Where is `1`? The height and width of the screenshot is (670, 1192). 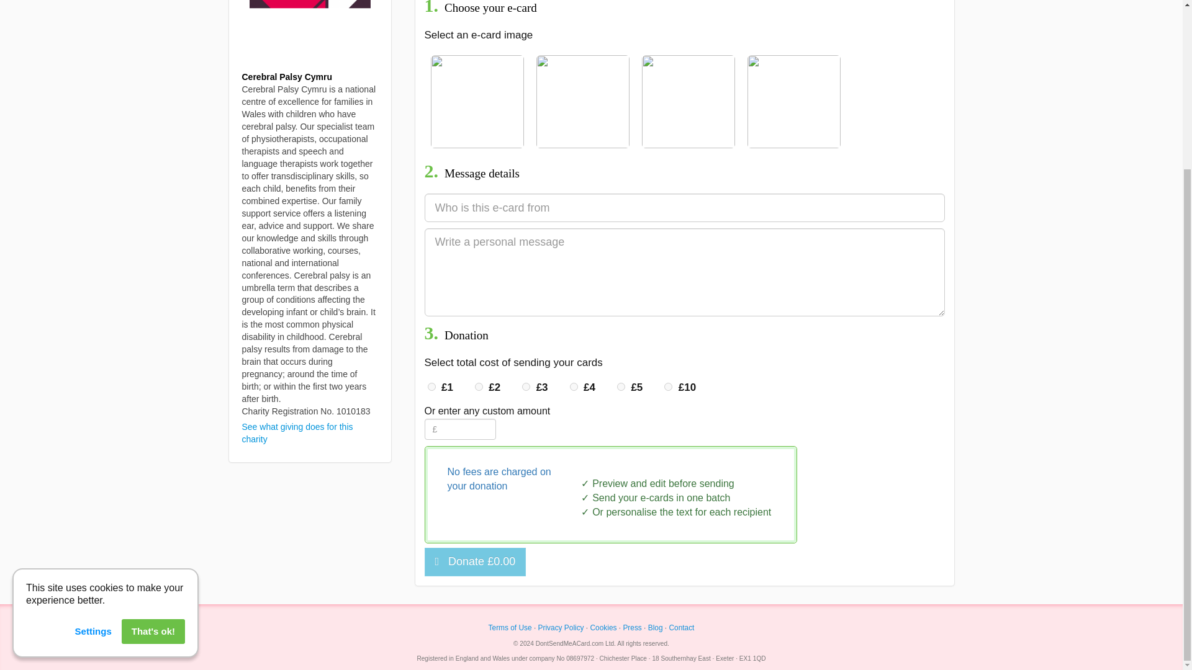
1 is located at coordinates (431, 386).